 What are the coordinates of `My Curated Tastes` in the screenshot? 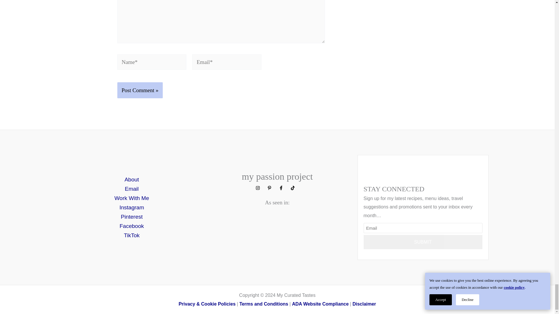 It's located at (264, 304).